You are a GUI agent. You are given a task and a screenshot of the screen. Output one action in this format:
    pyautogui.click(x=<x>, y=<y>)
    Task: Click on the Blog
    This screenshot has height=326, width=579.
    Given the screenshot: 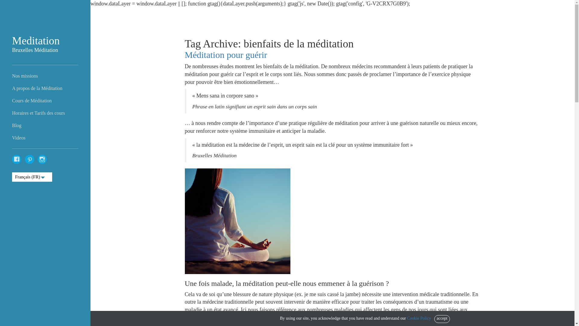 What is the action you would take?
    pyautogui.click(x=14, y=126)
    